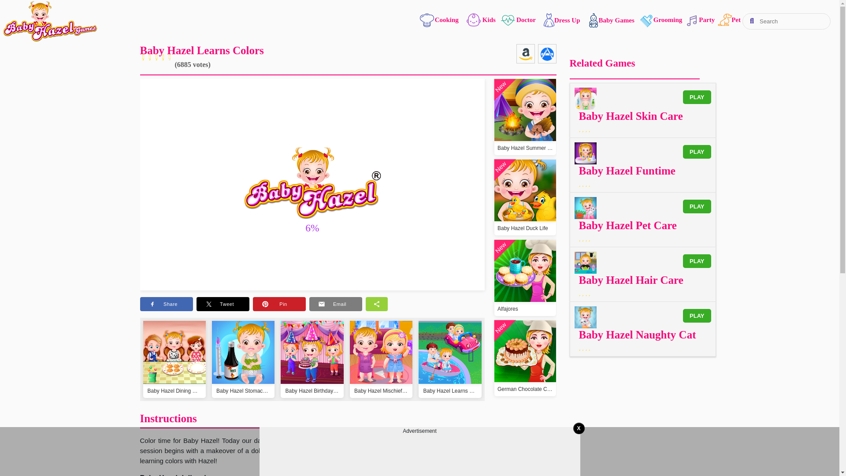 This screenshot has width=846, height=476. What do you see at coordinates (381, 373) in the screenshot?
I see `Baby Hazel Mischief Time` at bounding box center [381, 373].